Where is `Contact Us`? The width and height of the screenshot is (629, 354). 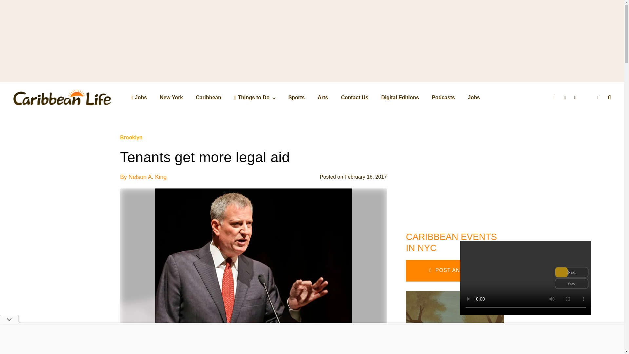 Contact Us is located at coordinates (354, 97).